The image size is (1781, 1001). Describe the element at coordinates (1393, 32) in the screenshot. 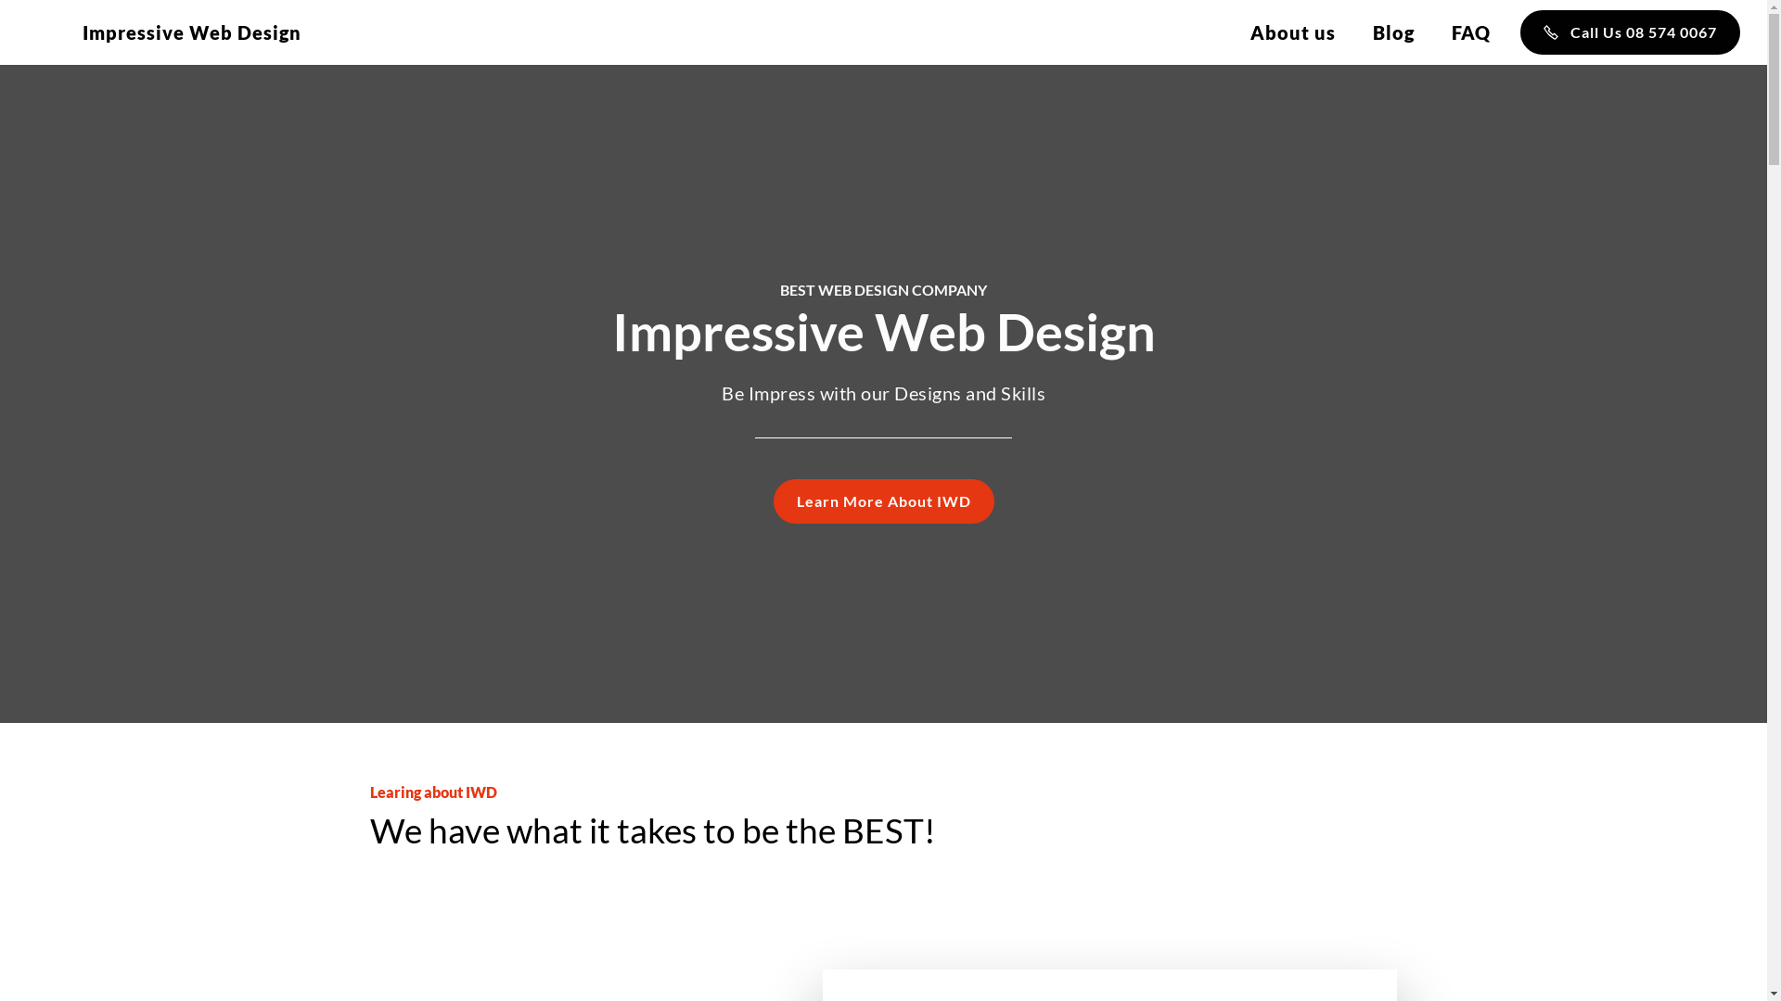

I see `Blog` at that location.